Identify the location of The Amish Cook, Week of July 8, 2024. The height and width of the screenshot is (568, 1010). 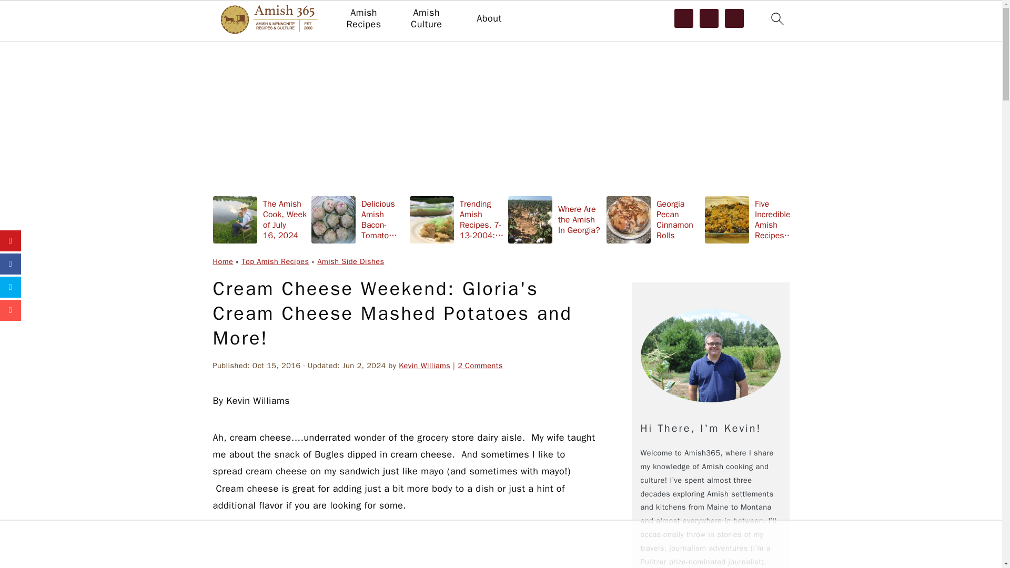
(850, 219).